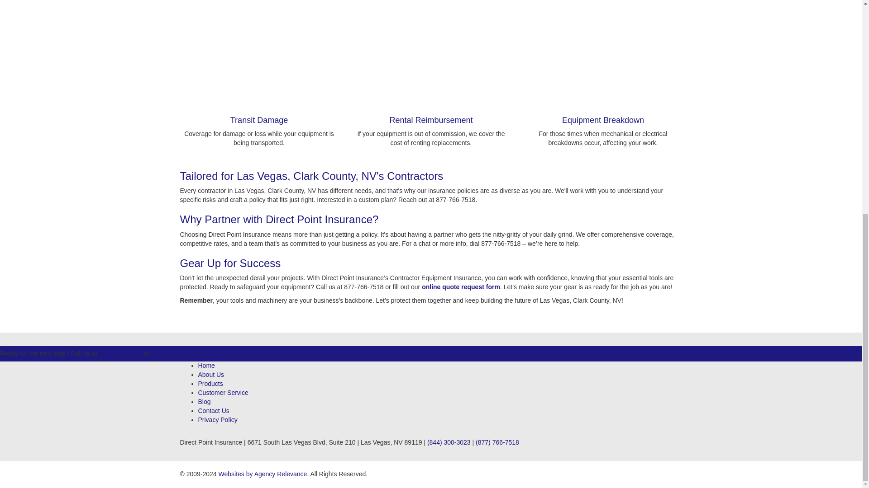 The width and height of the screenshot is (869, 488). I want to click on Websites by Agency Relevance, so click(263, 474).